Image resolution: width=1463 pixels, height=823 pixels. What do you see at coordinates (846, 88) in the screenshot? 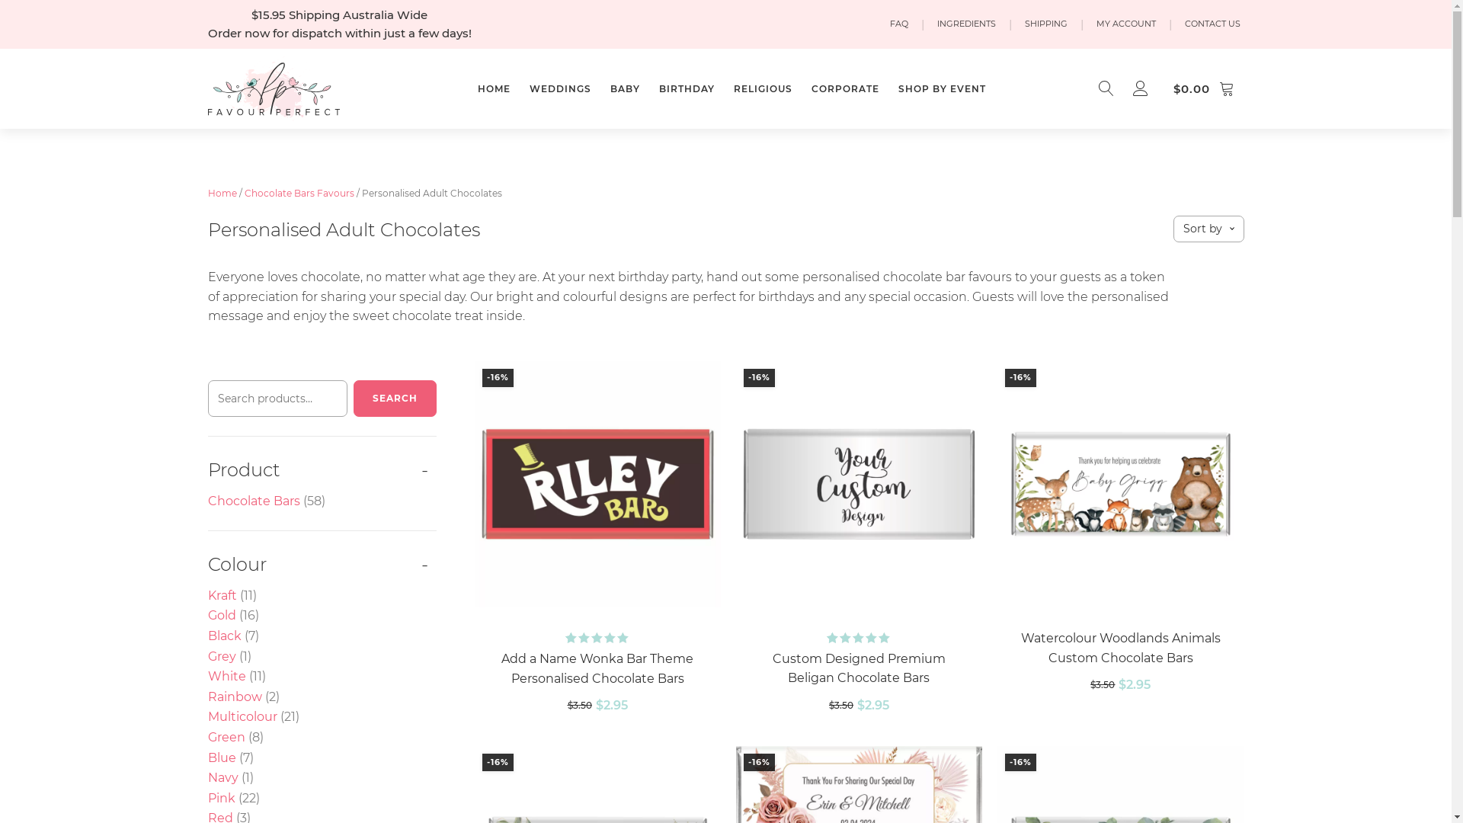
I see `CORPORATE` at bounding box center [846, 88].